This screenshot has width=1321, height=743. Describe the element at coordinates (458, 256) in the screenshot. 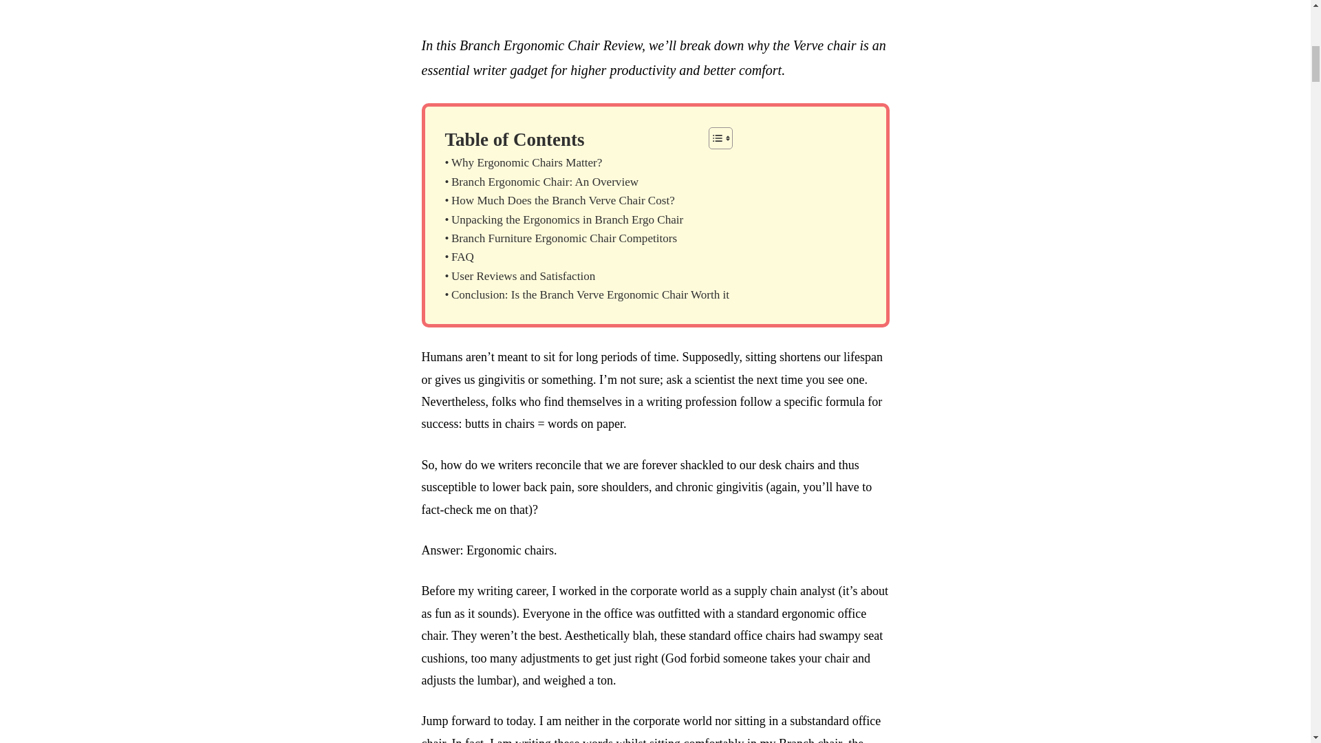

I see `FAQ` at that location.